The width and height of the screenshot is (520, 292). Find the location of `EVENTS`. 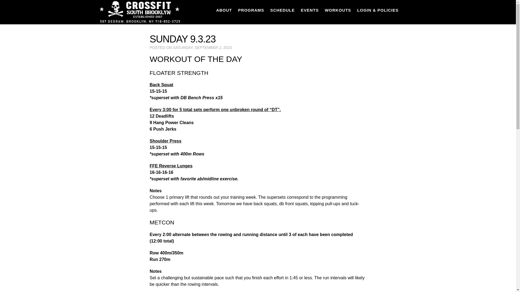

EVENTS is located at coordinates (310, 10).